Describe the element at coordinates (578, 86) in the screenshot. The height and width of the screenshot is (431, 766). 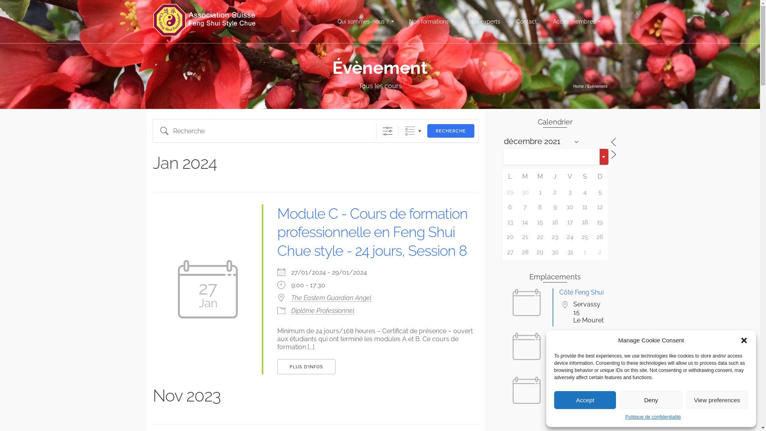
I see `Home` at that location.